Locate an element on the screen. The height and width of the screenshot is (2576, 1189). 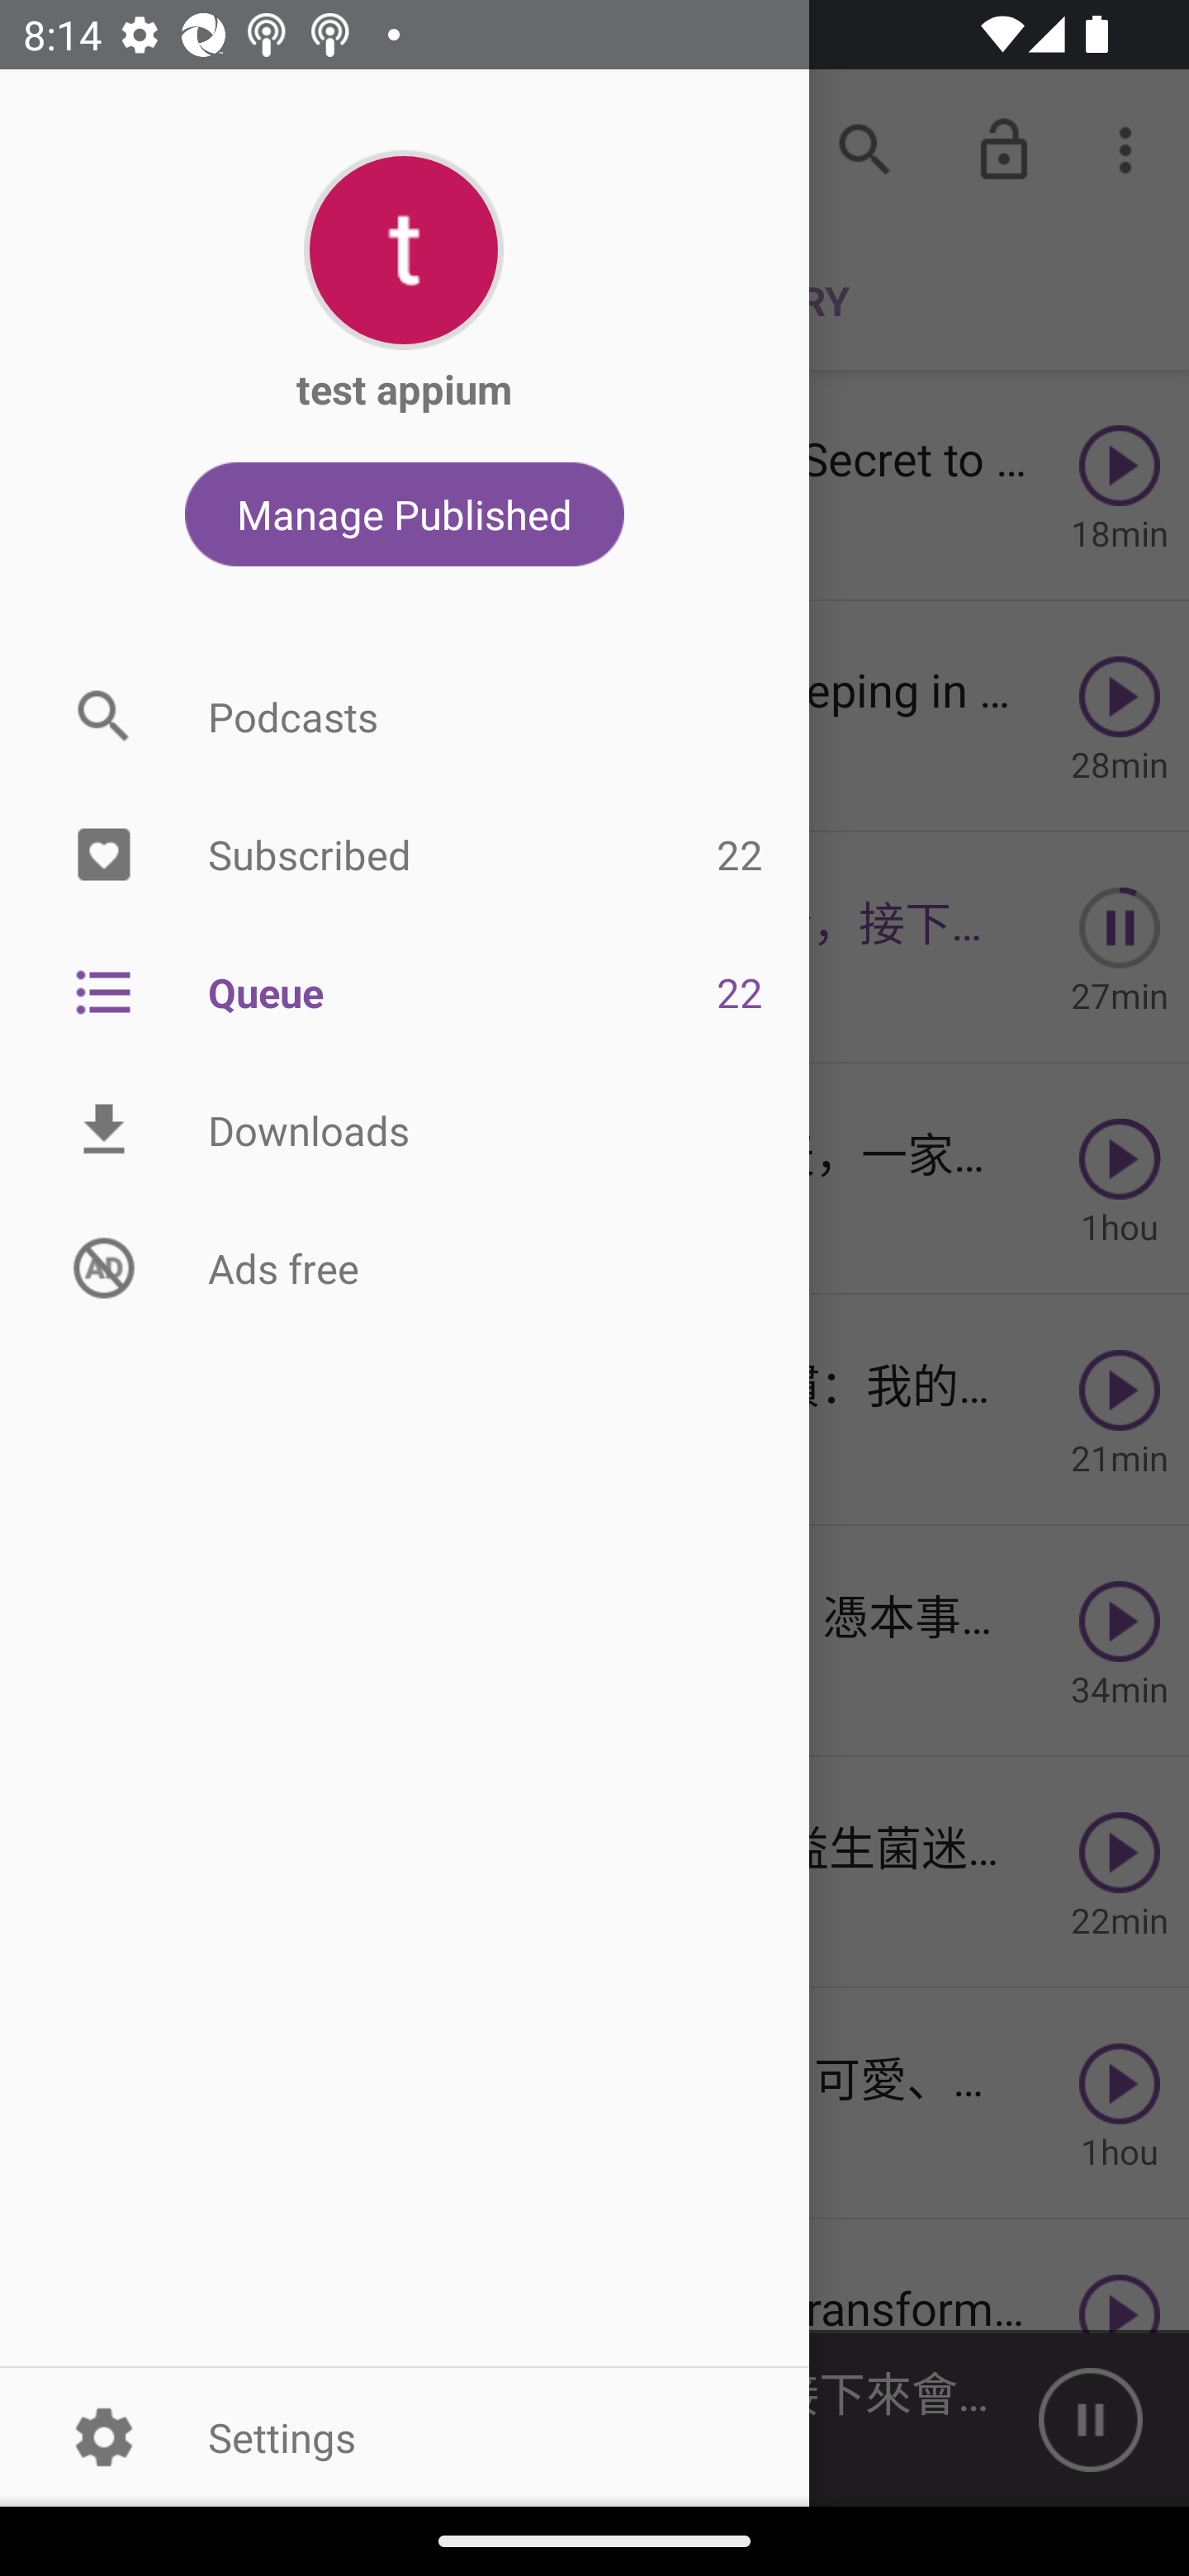
Picture Subscribed 22 is located at coordinates (405, 855).